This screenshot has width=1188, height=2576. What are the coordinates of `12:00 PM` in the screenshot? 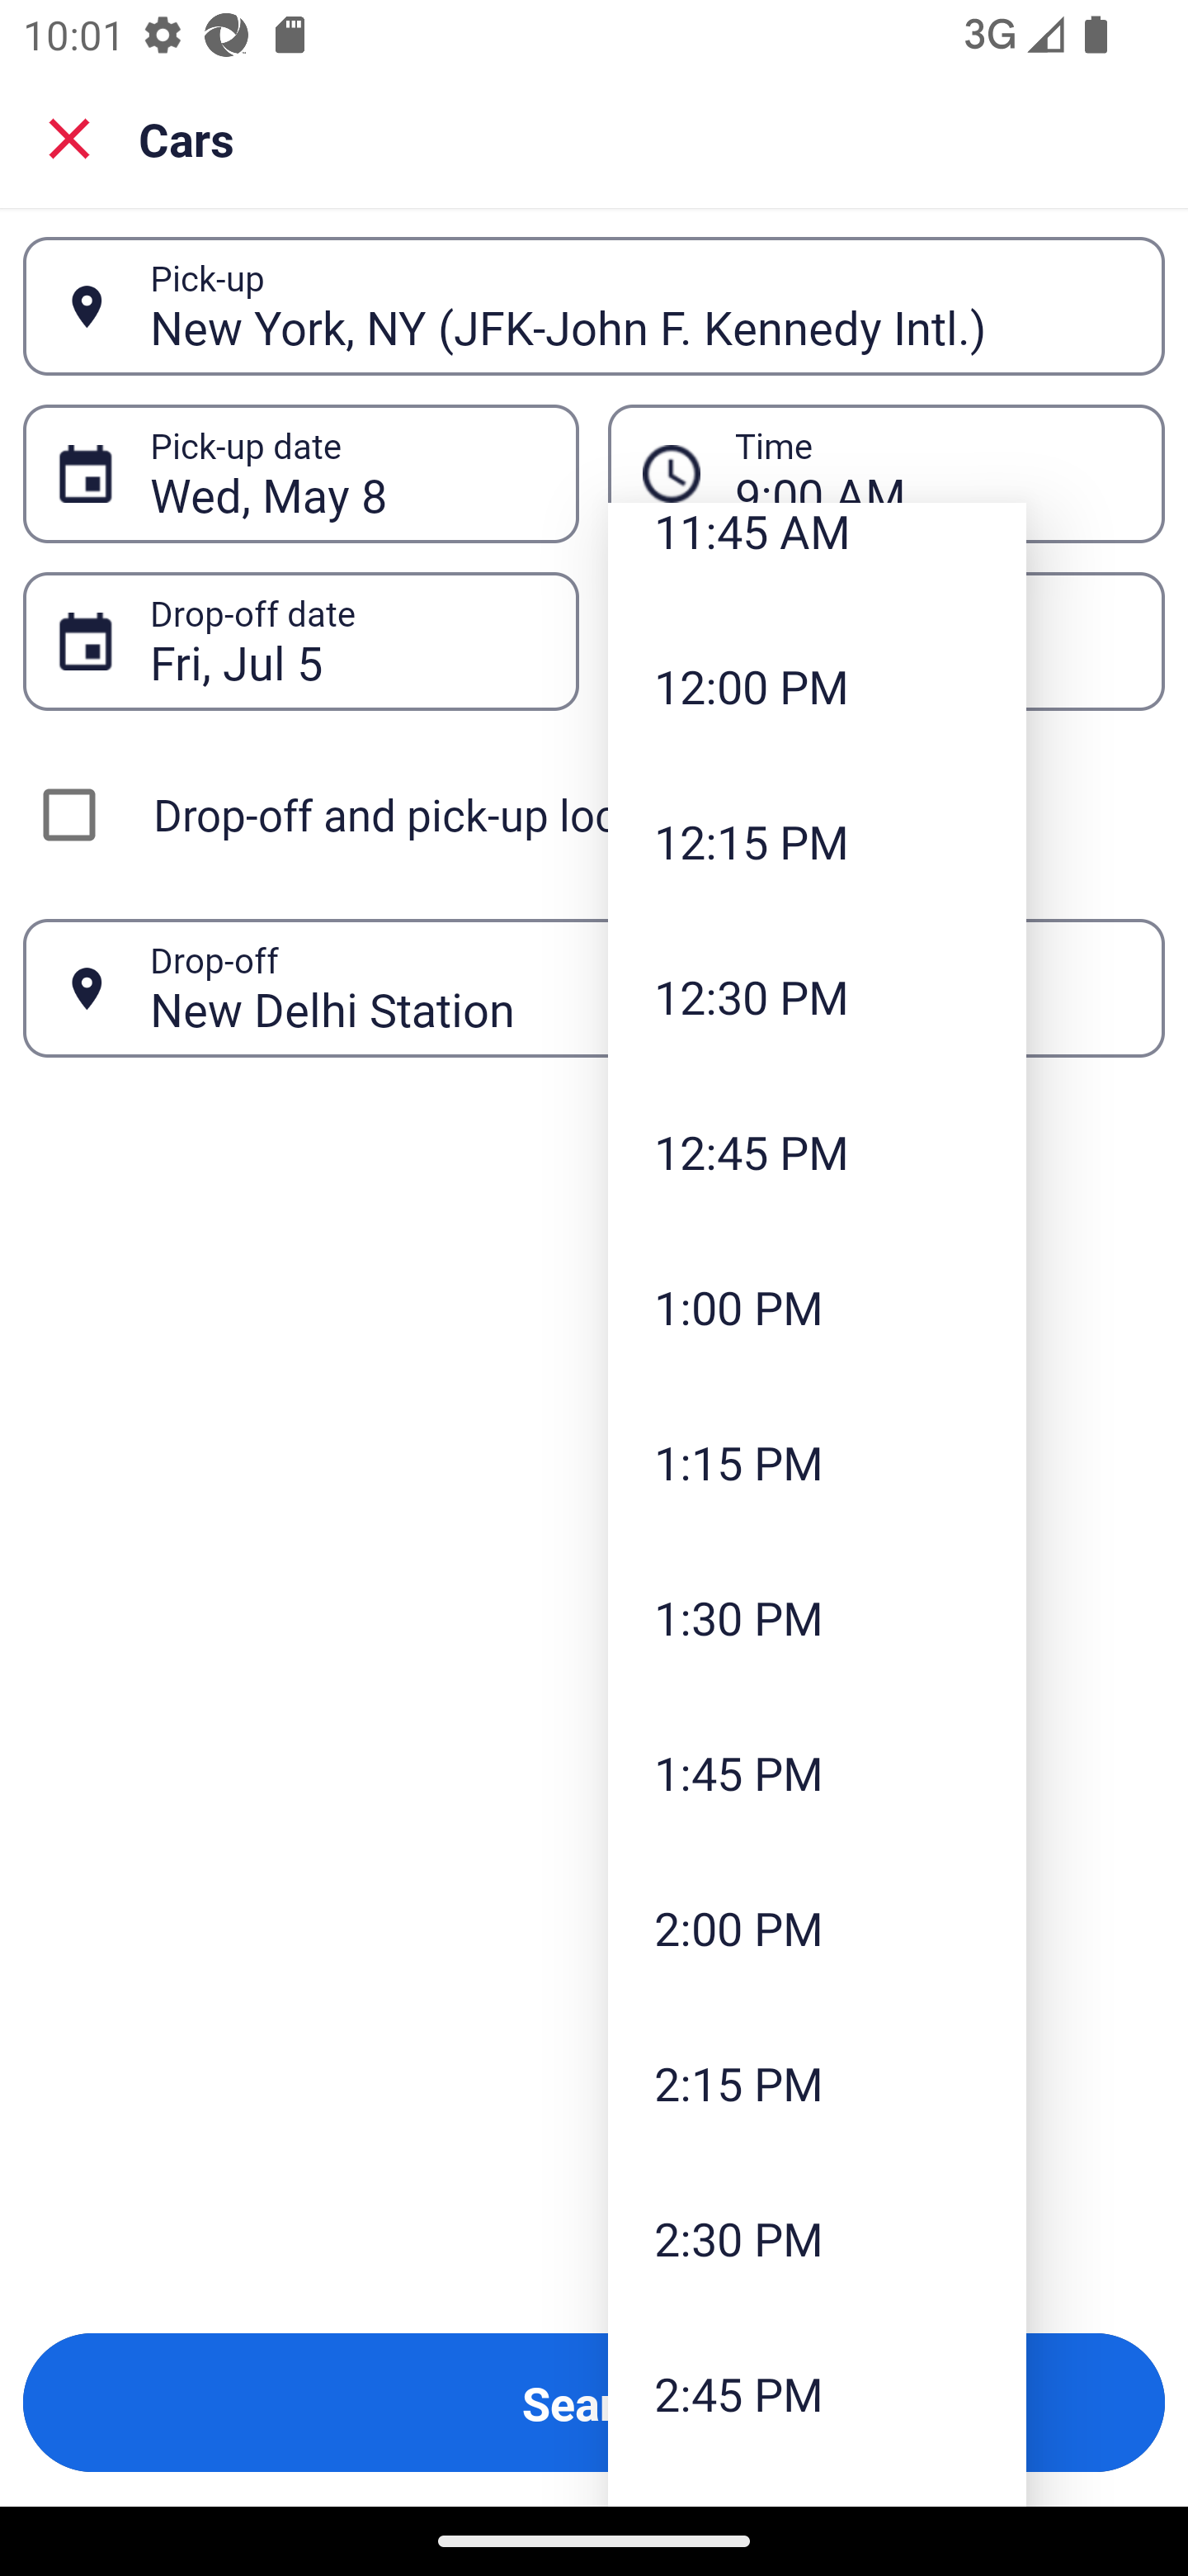 It's located at (817, 685).